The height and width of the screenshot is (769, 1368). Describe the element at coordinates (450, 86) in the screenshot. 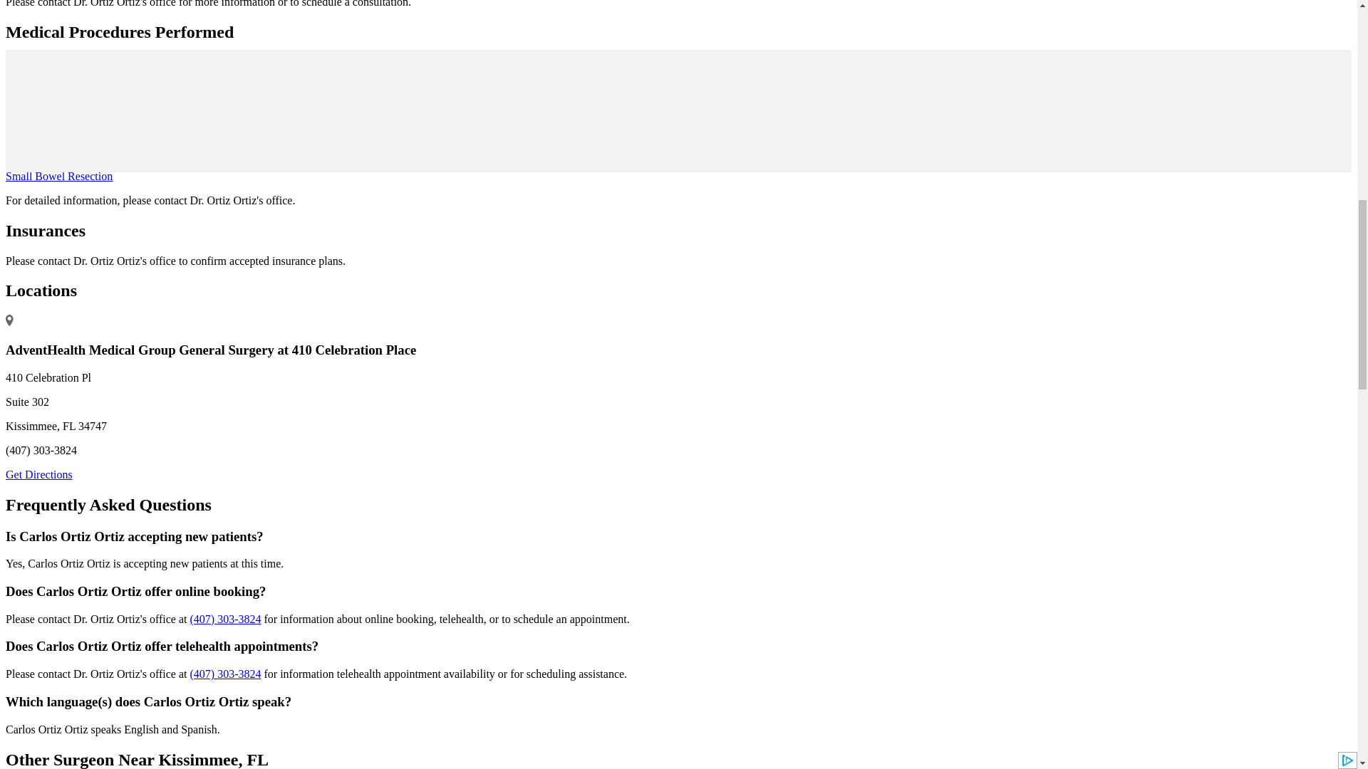

I see `Surgery Consultation` at that location.